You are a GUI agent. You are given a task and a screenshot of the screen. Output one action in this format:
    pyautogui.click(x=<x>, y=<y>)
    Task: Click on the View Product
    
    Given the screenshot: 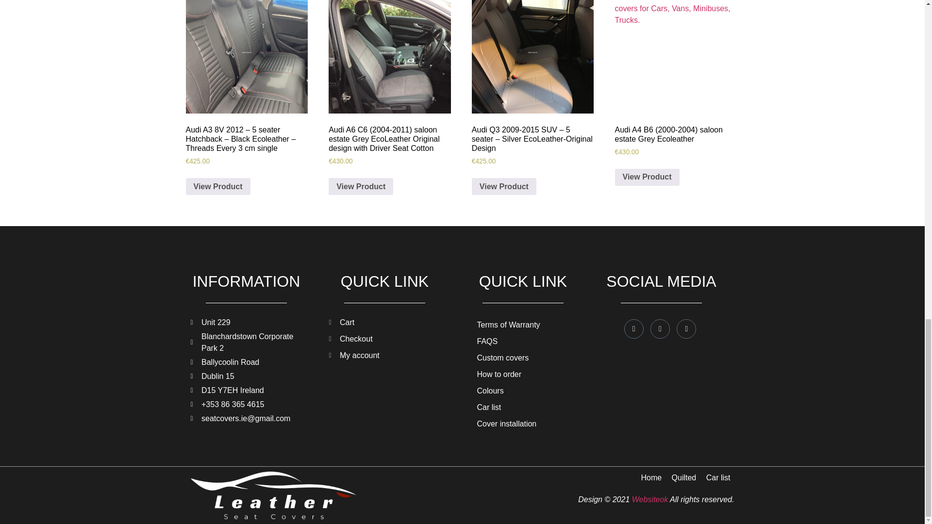 What is the action you would take?
    pyautogui.click(x=217, y=186)
    